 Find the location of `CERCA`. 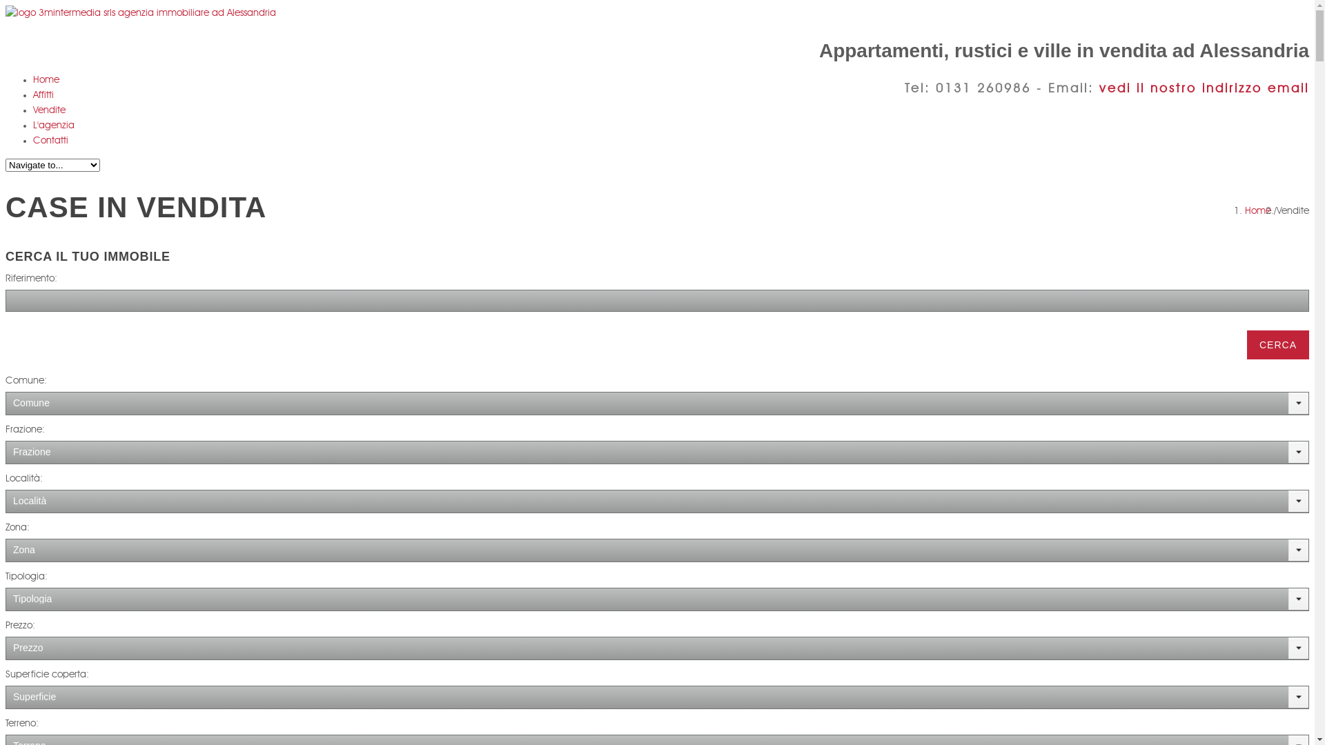

CERCA is located at coordinates (1278, 345).